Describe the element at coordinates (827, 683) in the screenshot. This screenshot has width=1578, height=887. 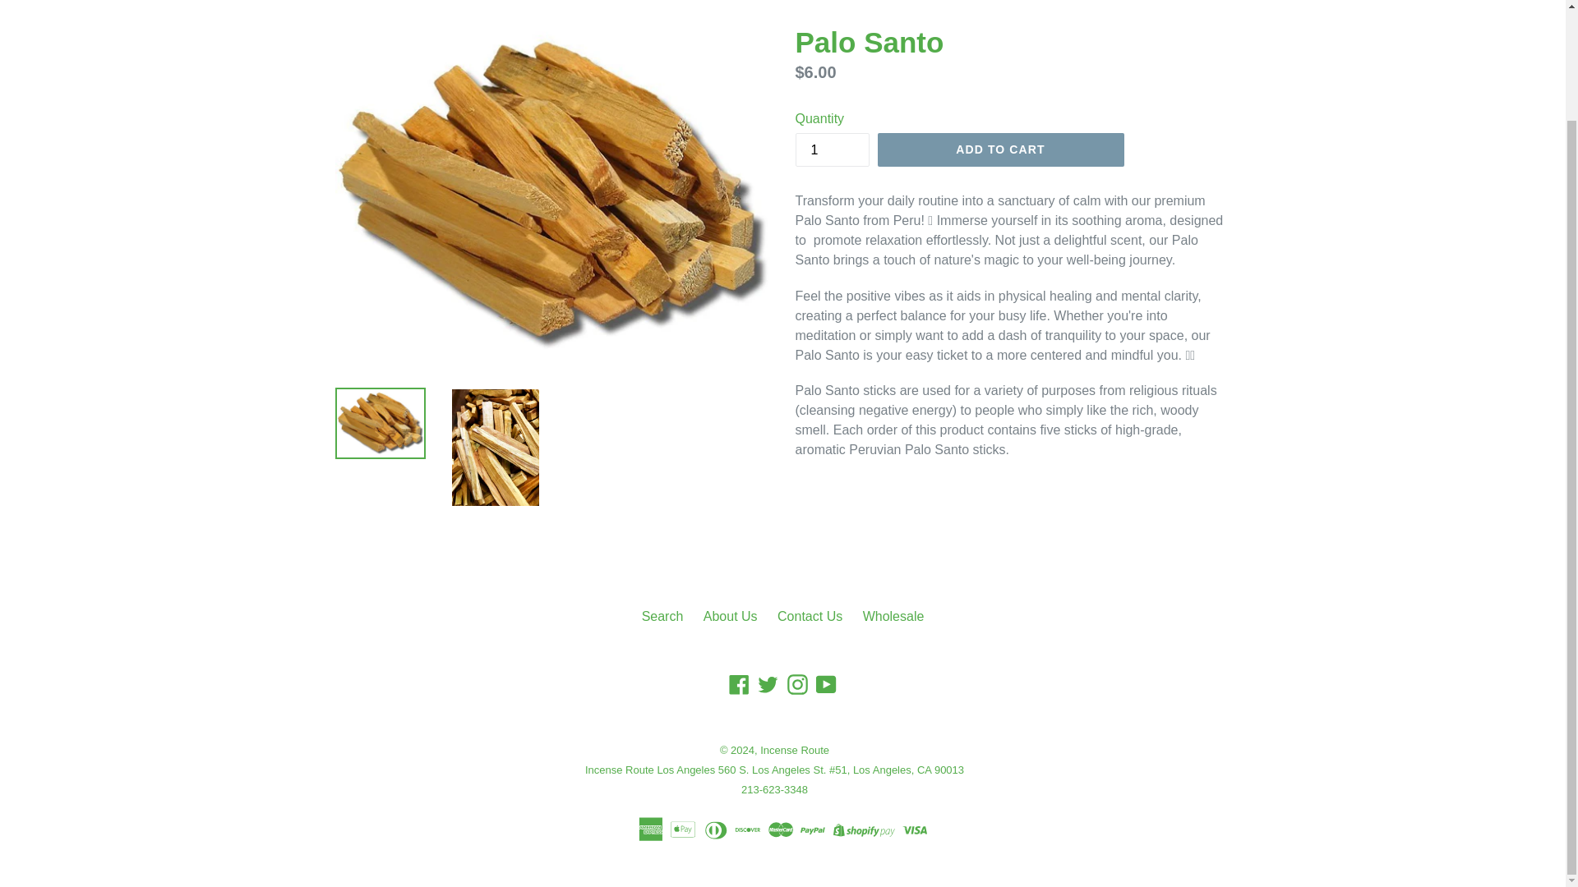
I see `Incense Route on YouTube` at that location.